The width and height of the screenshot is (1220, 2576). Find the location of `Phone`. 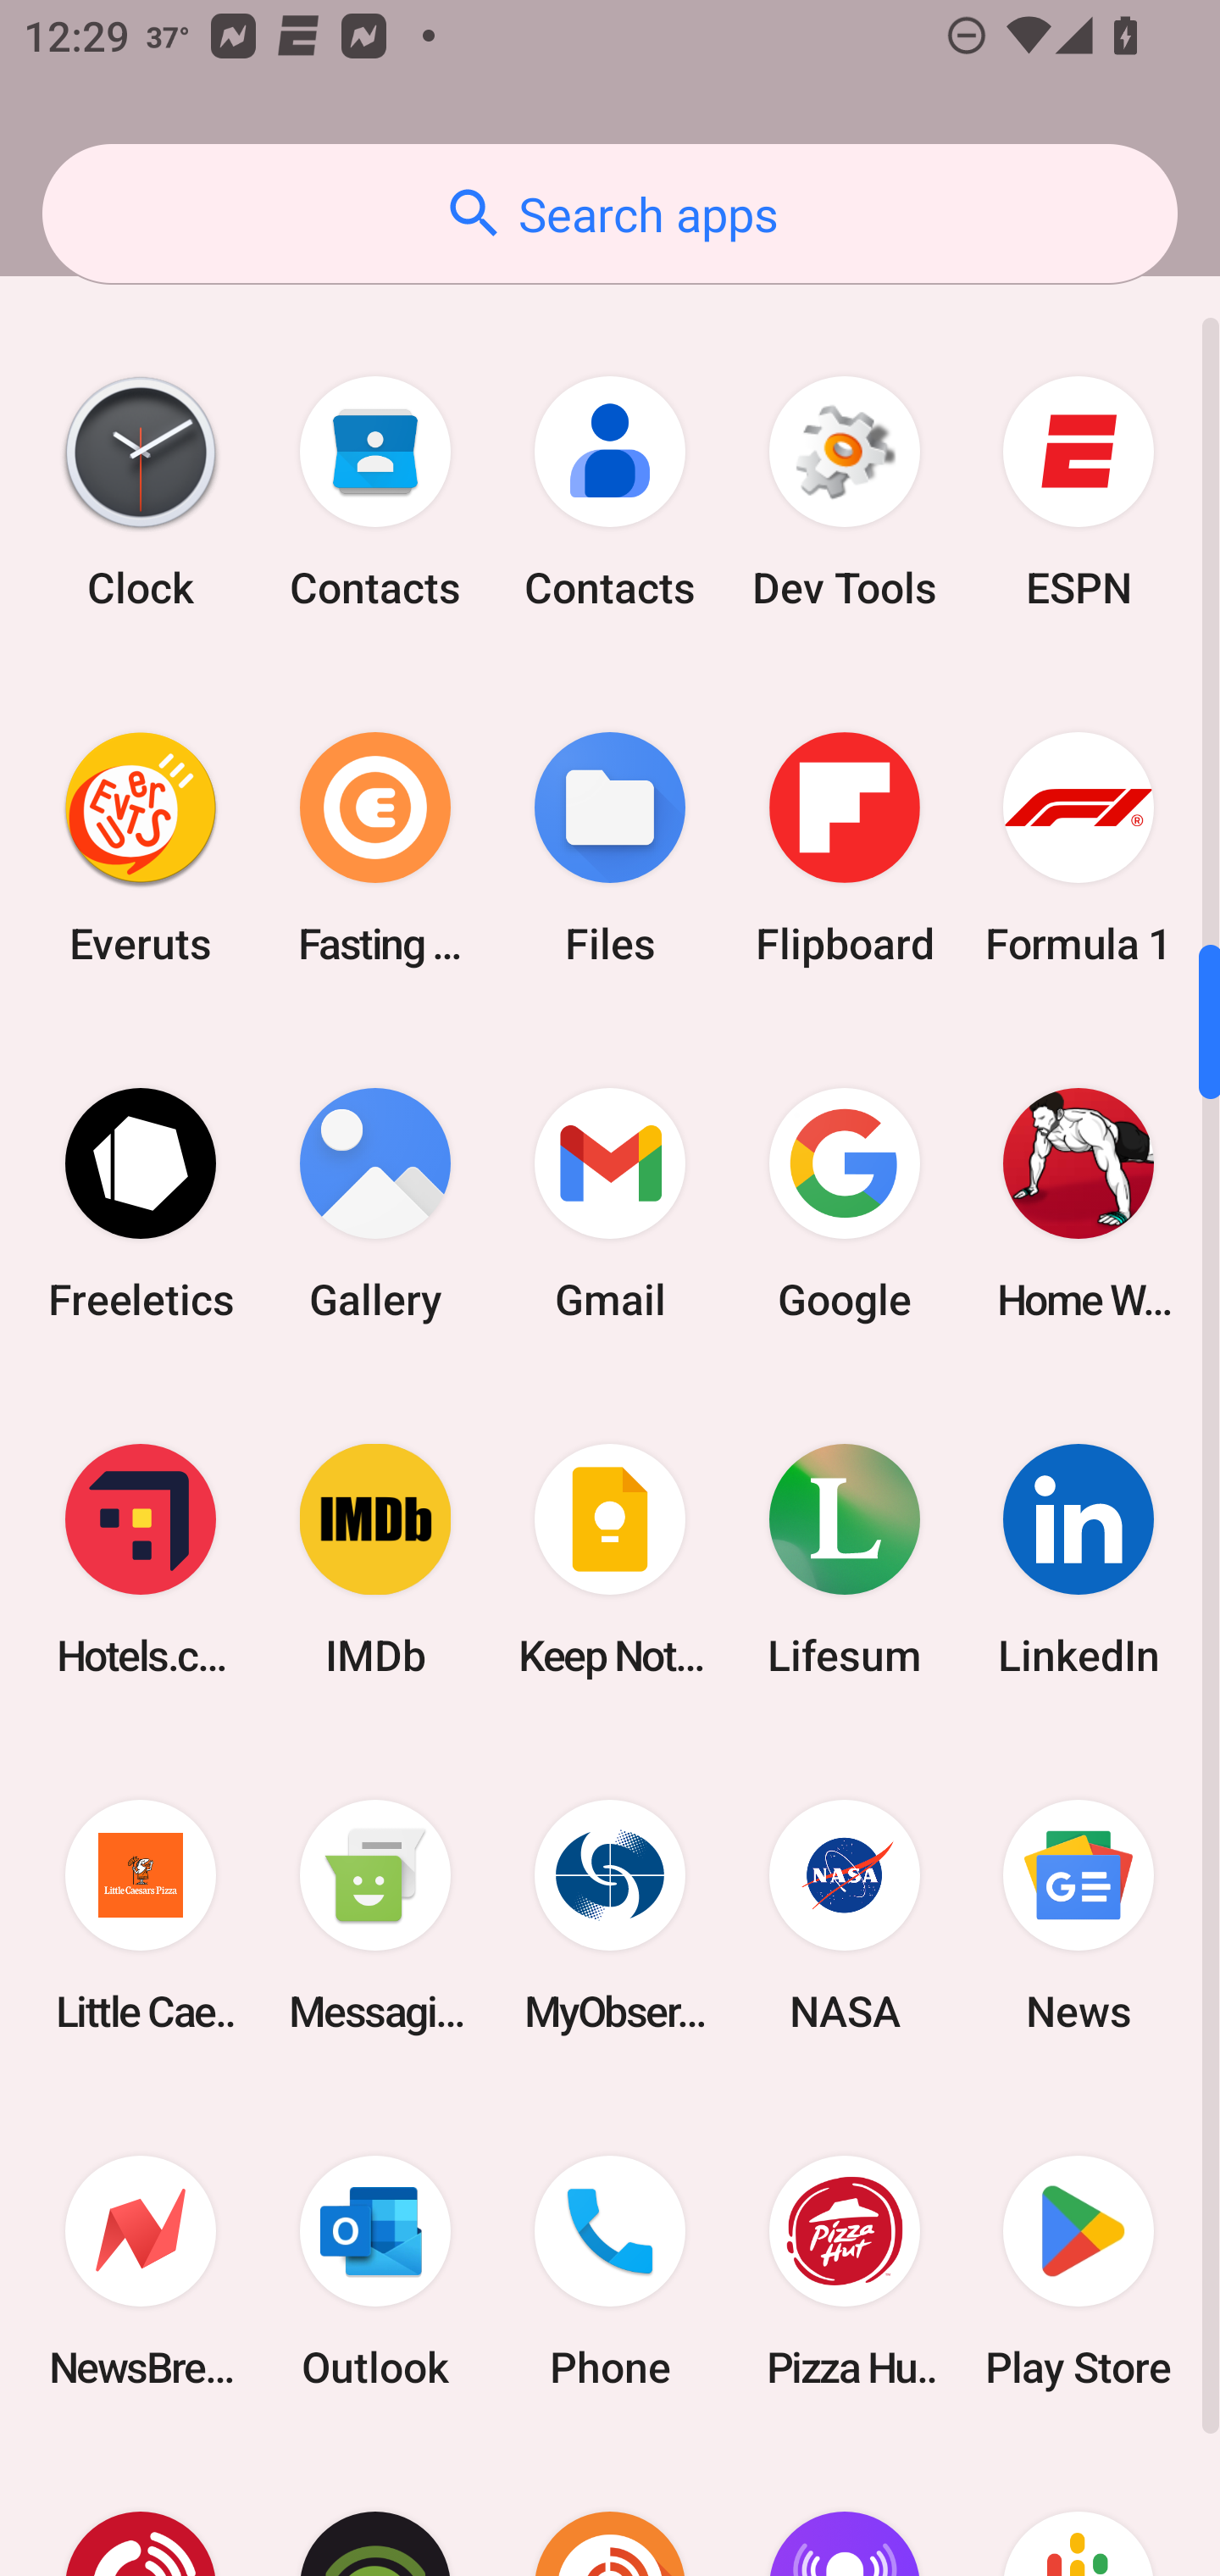

Phone is located at coordinates (610, 2272).